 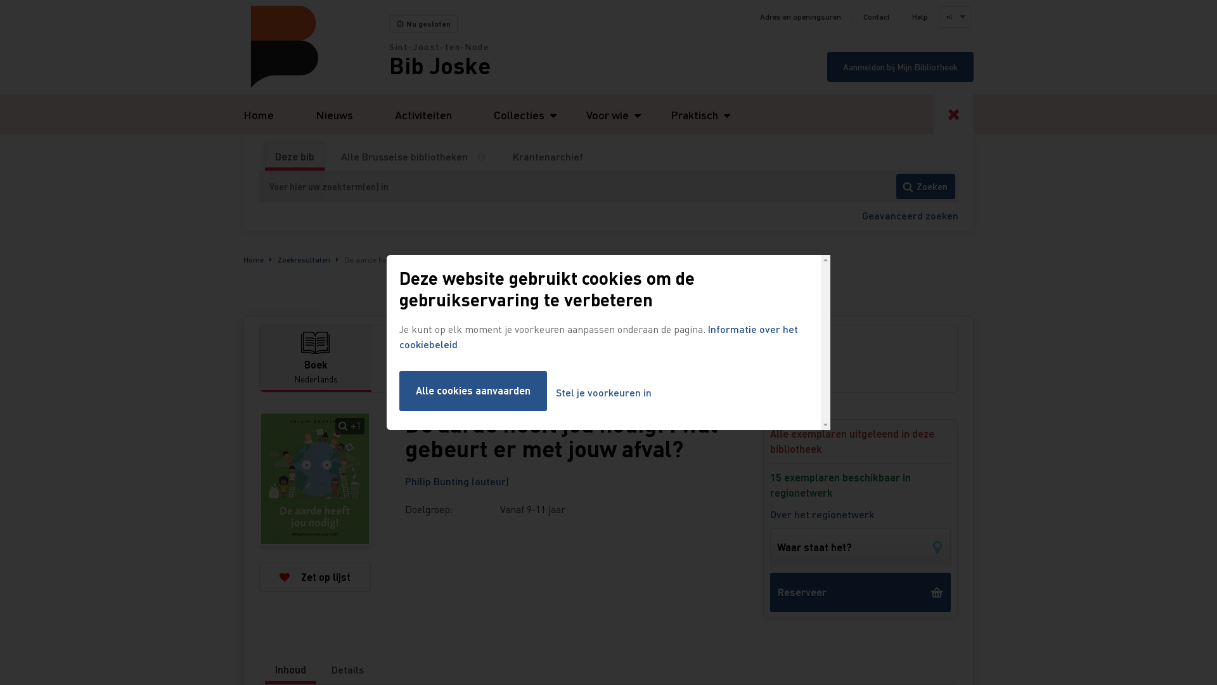 I want to click on Alle Brusselse bibliotheken, so click(x=404, y=157).